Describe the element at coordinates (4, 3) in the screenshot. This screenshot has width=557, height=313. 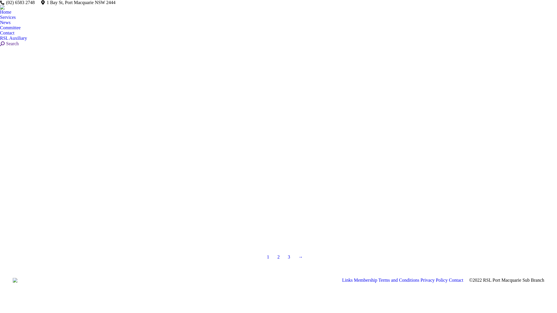
I see `Go!` at that location.